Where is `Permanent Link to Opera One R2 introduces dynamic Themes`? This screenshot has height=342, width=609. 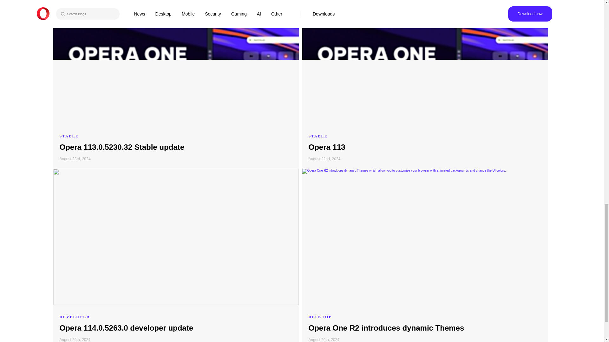
Permanent Link to Opera One R2 introduces dynamic Themes is located at coordinates (386, 327).